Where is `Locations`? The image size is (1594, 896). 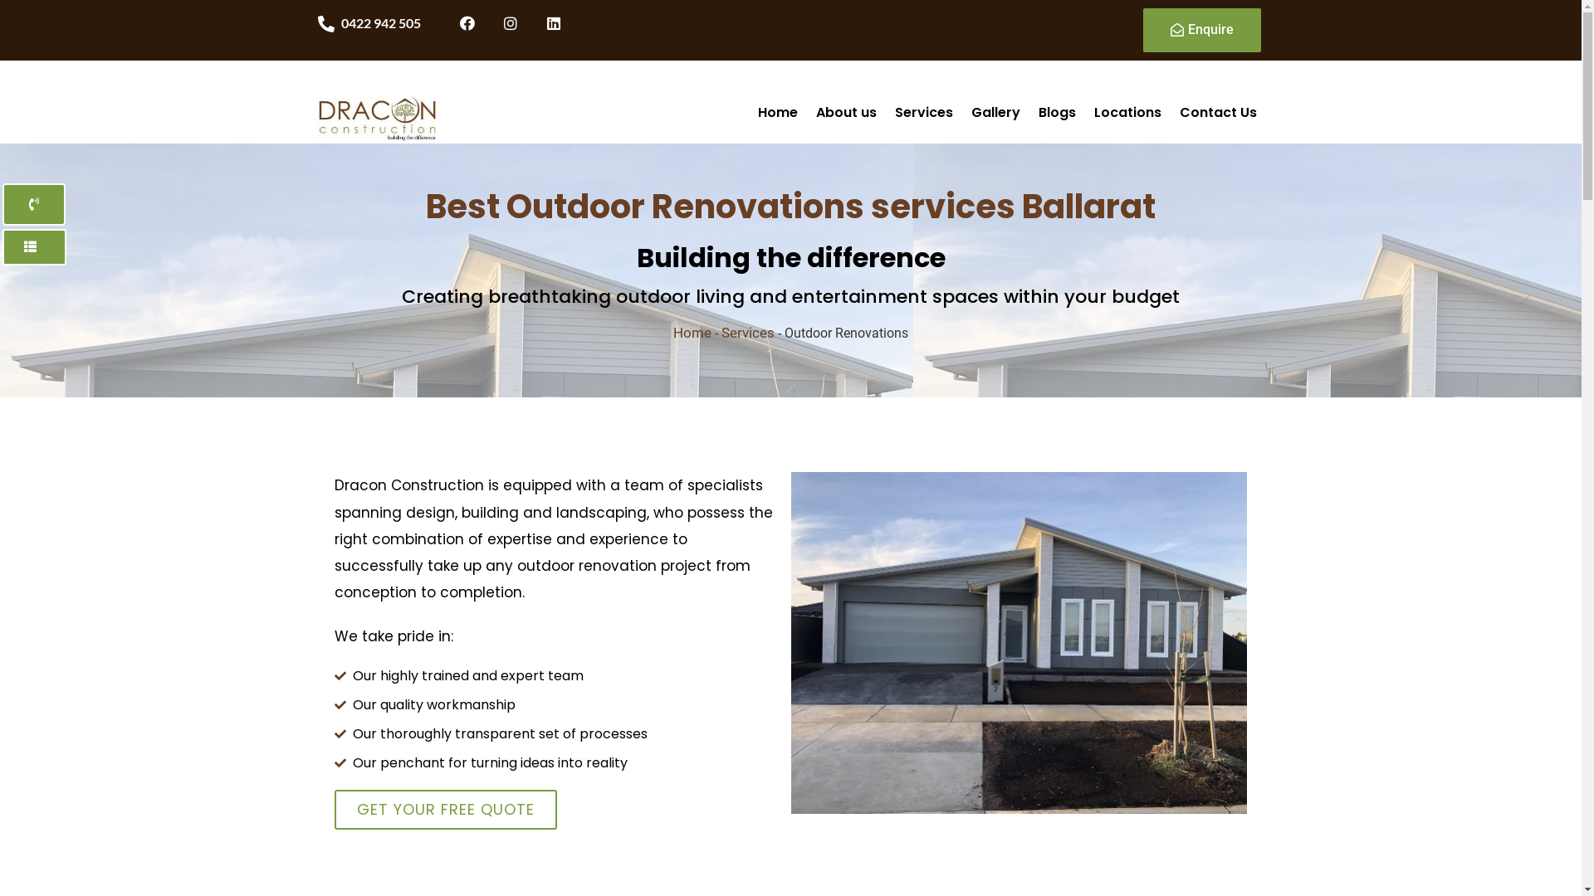
Locations is located at coordinates (1127, 113).